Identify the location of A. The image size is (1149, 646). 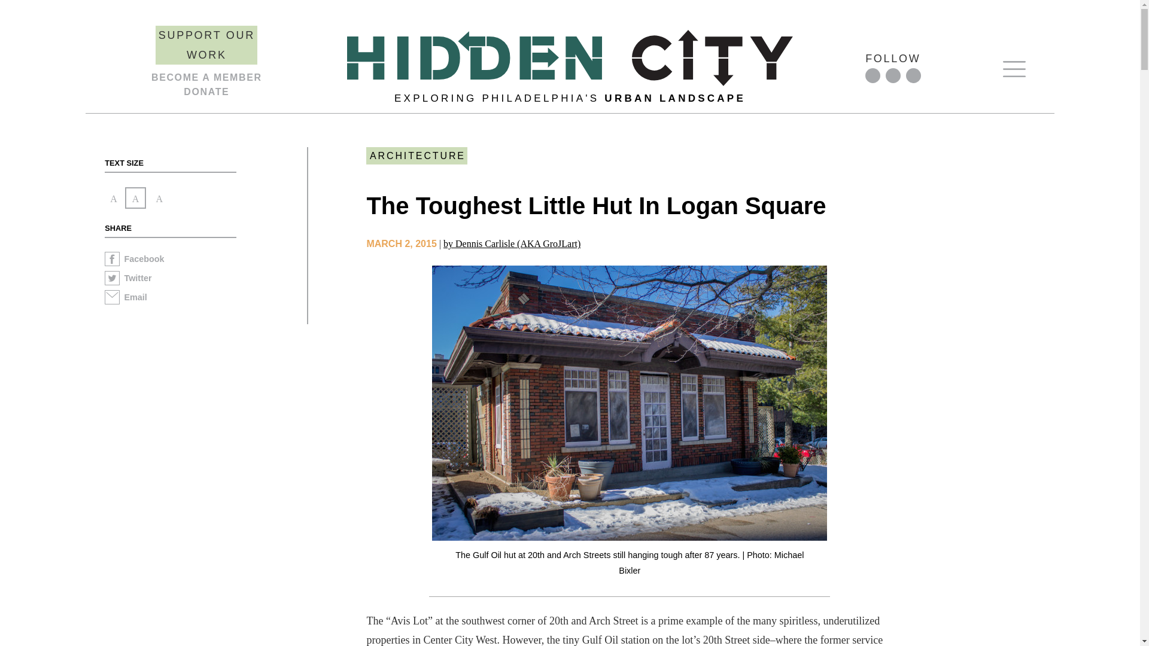
(159, 197).